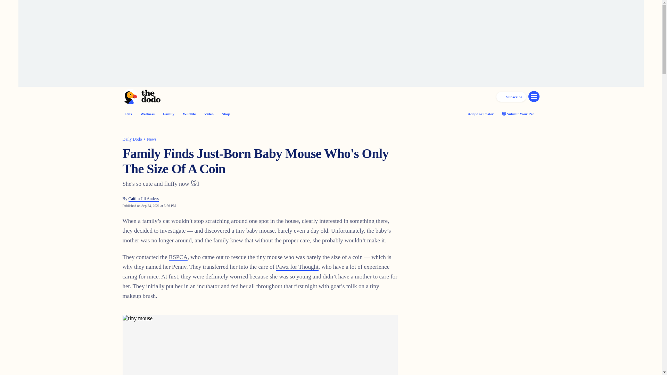 The image size is (667, 375). What do you see at coordinates (147, 114) in the screenshot?
I see `Wellness` at bounding box center [147, 114].